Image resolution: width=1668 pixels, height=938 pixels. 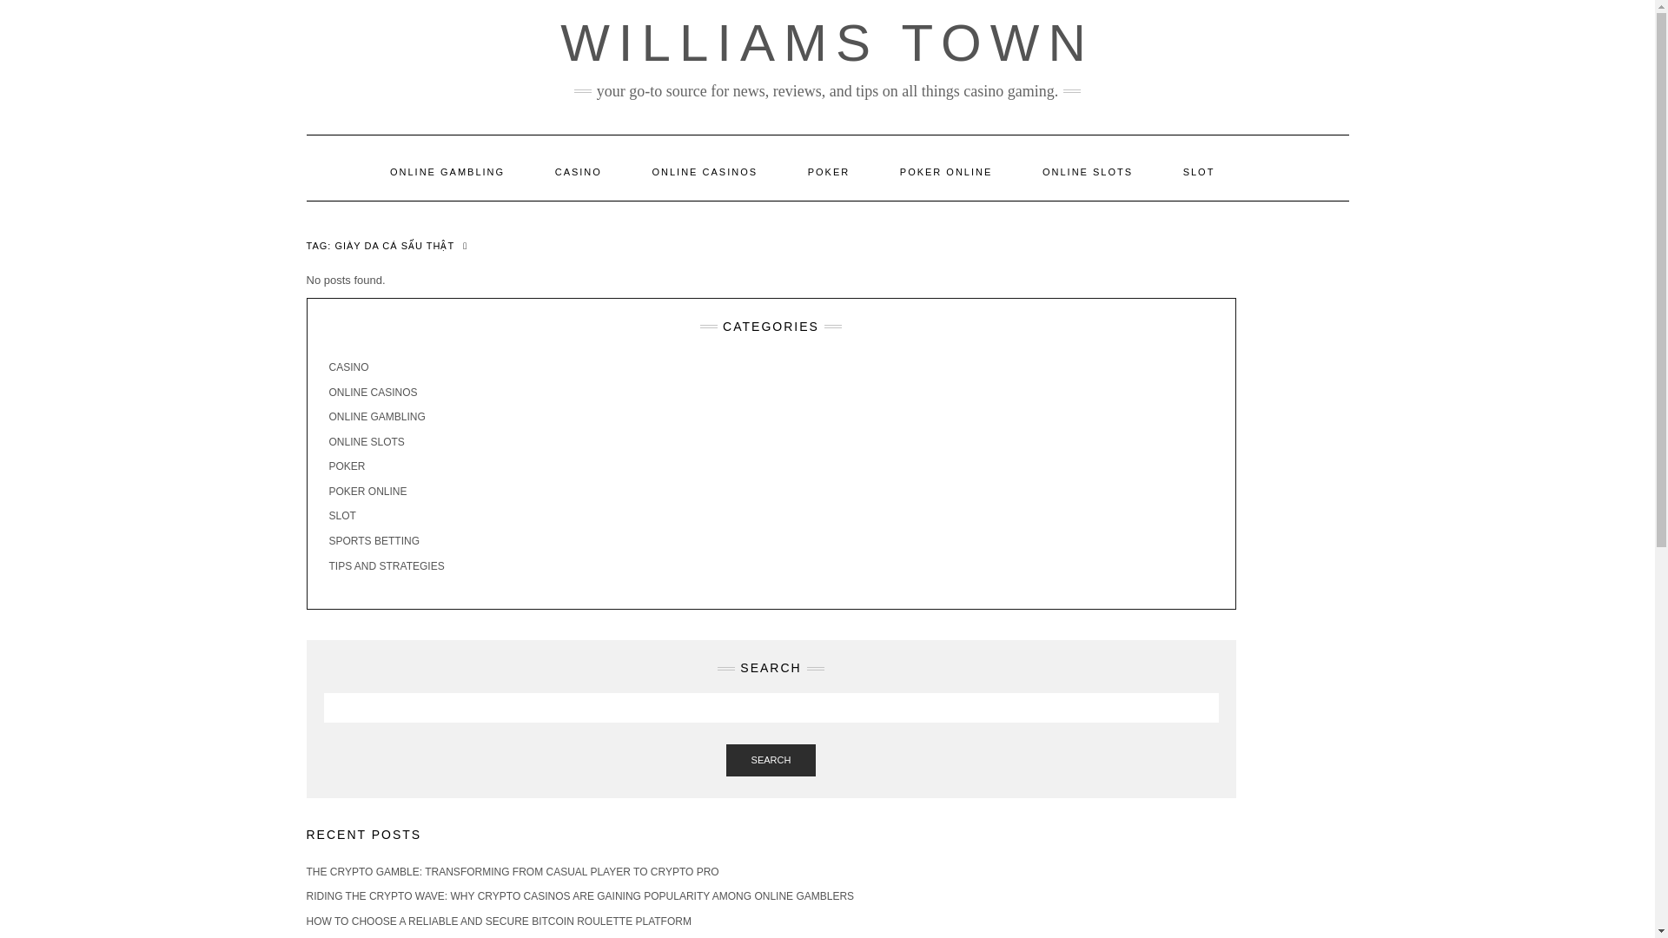 I want to click on SLOT, so click(x=1199, y=172).